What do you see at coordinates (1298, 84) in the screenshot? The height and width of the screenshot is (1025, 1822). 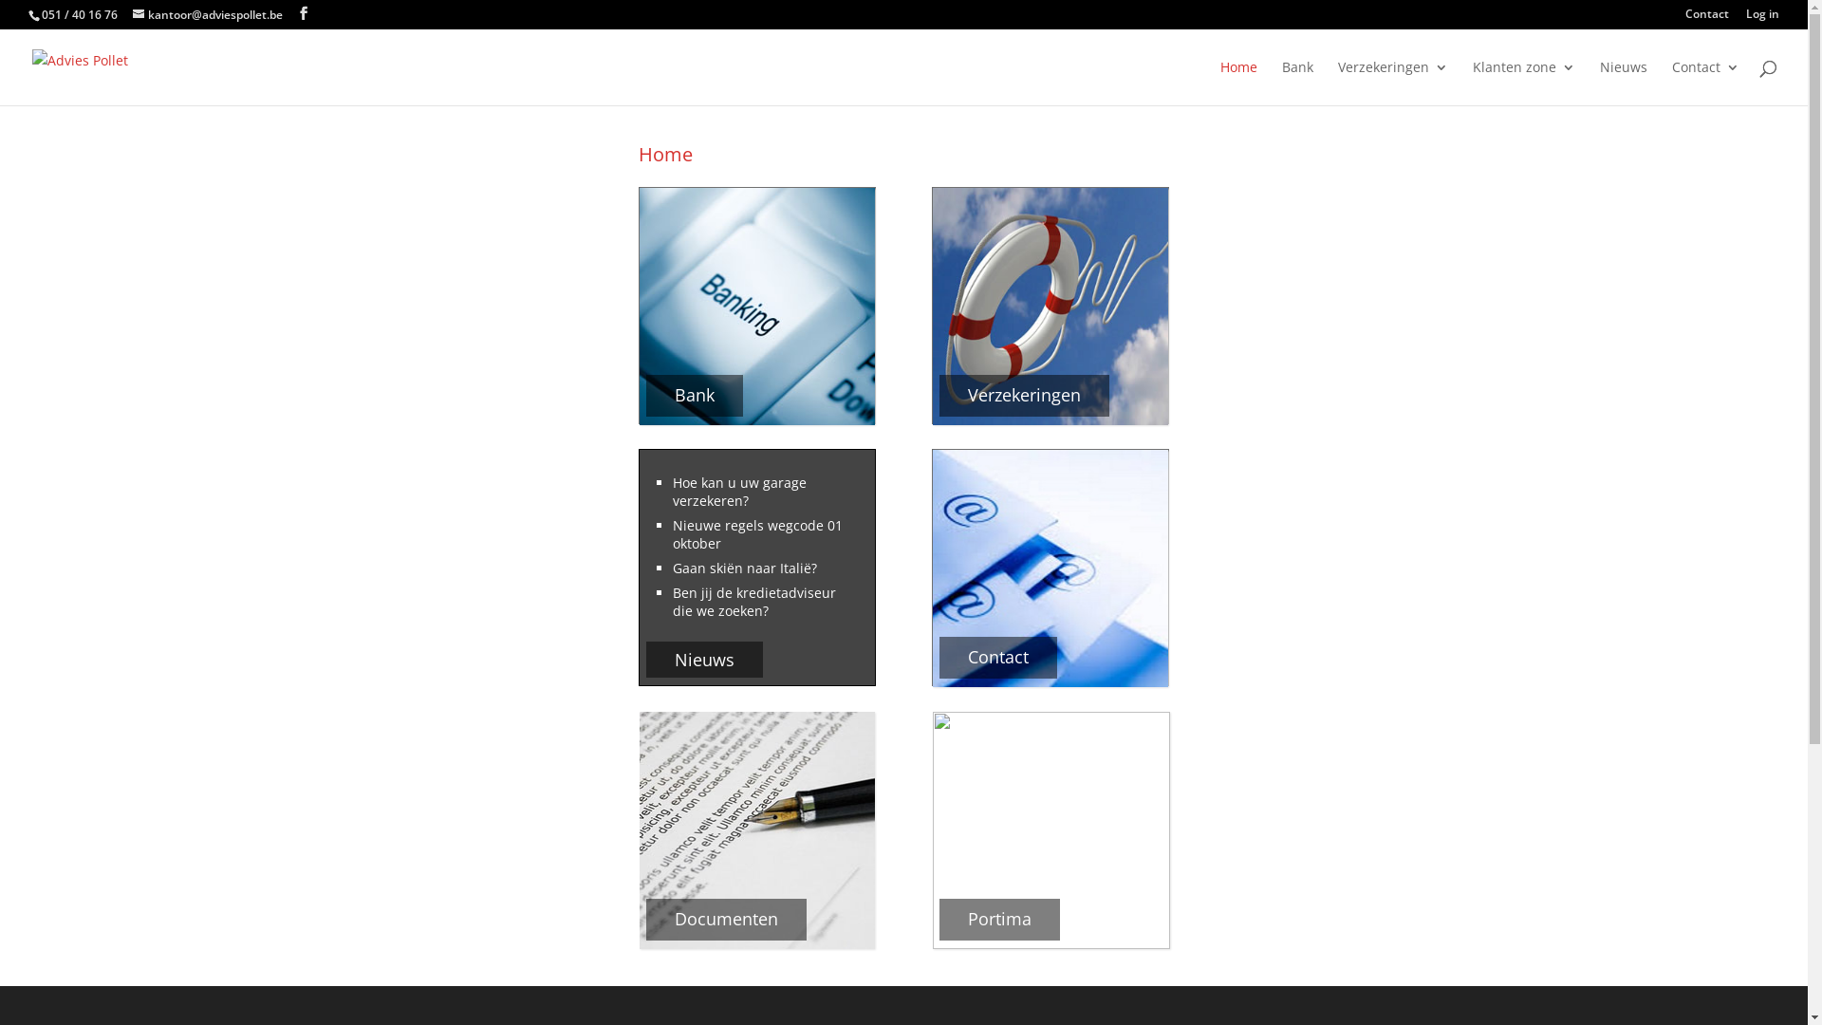 I see `Bank` at bounding box center [1298, 84].